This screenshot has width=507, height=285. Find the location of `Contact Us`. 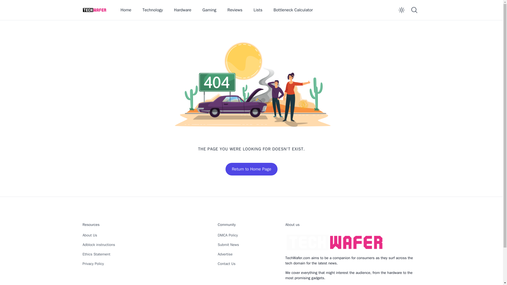

Contact Us is located at coordinates (226, 264).